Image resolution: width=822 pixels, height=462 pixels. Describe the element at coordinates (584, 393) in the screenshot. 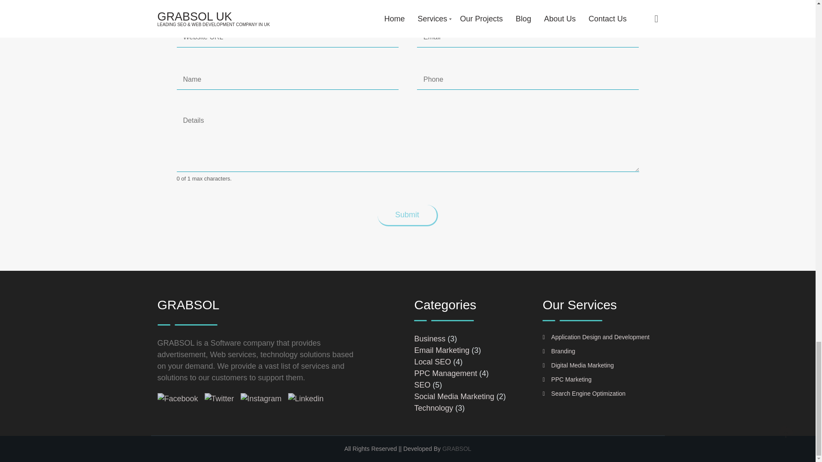

I see `Search Engine Optimization` at that location.